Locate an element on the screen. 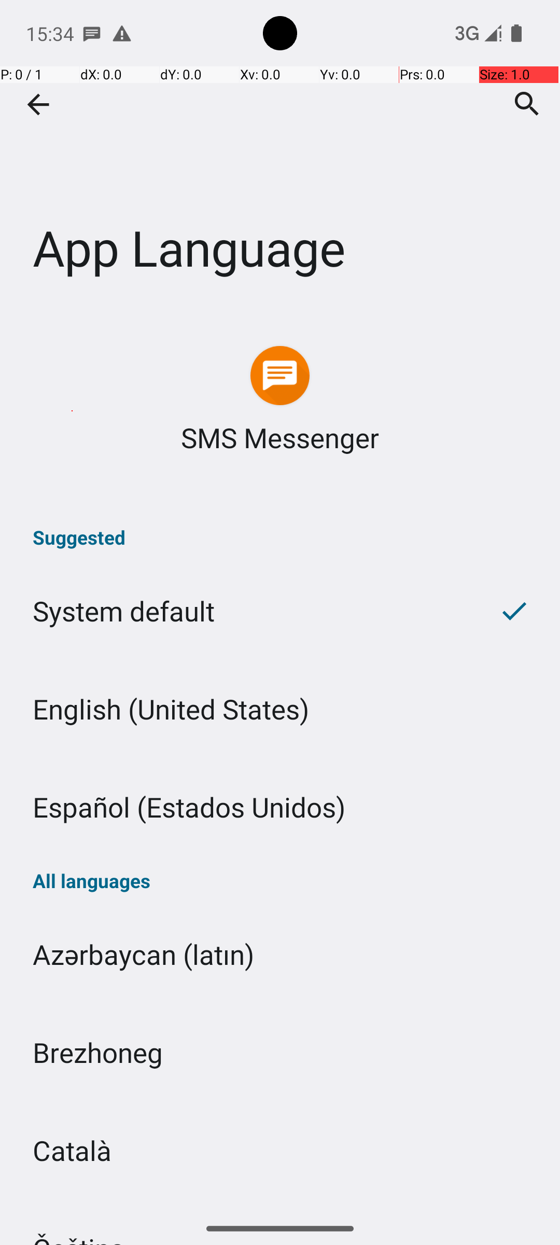 Image resolution: width=560 pixels, height=1245 pixels. Azərbaycan (latın) is located at coordinates (280, 955).